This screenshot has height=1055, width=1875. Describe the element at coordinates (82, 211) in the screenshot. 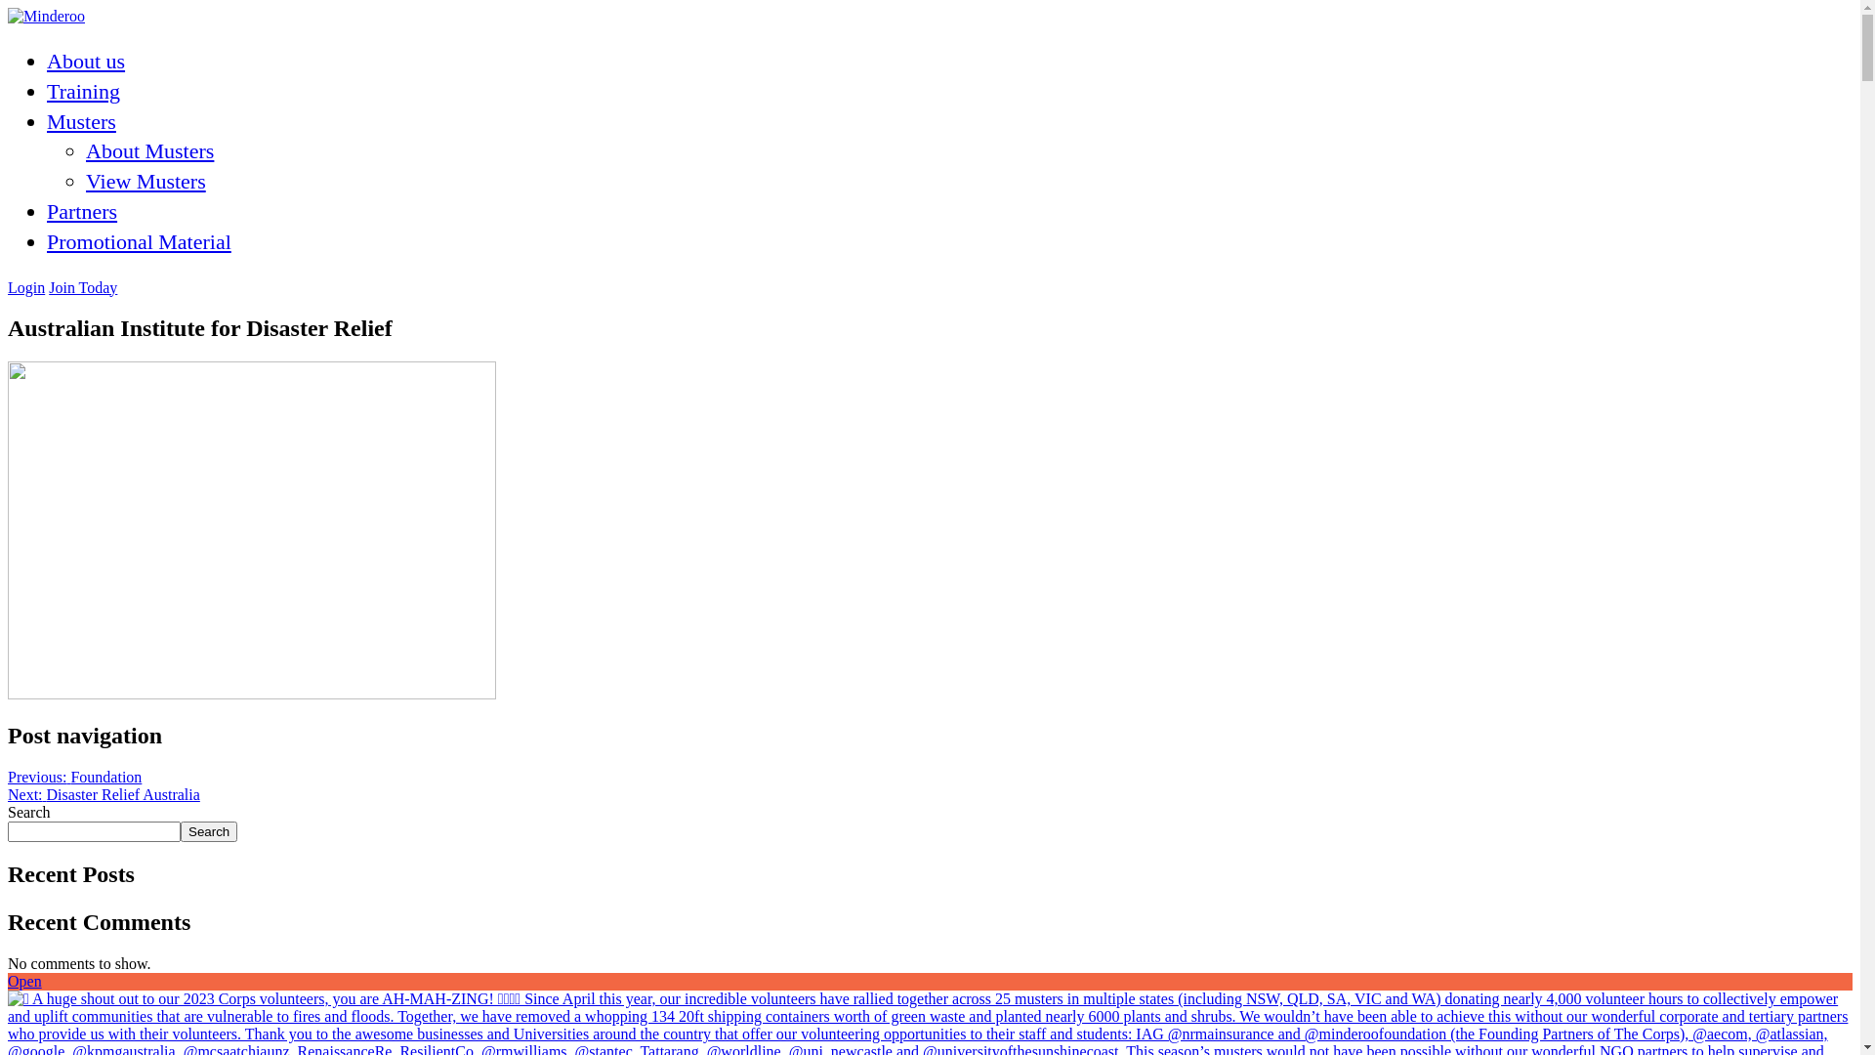

I see `Partners` at that location.